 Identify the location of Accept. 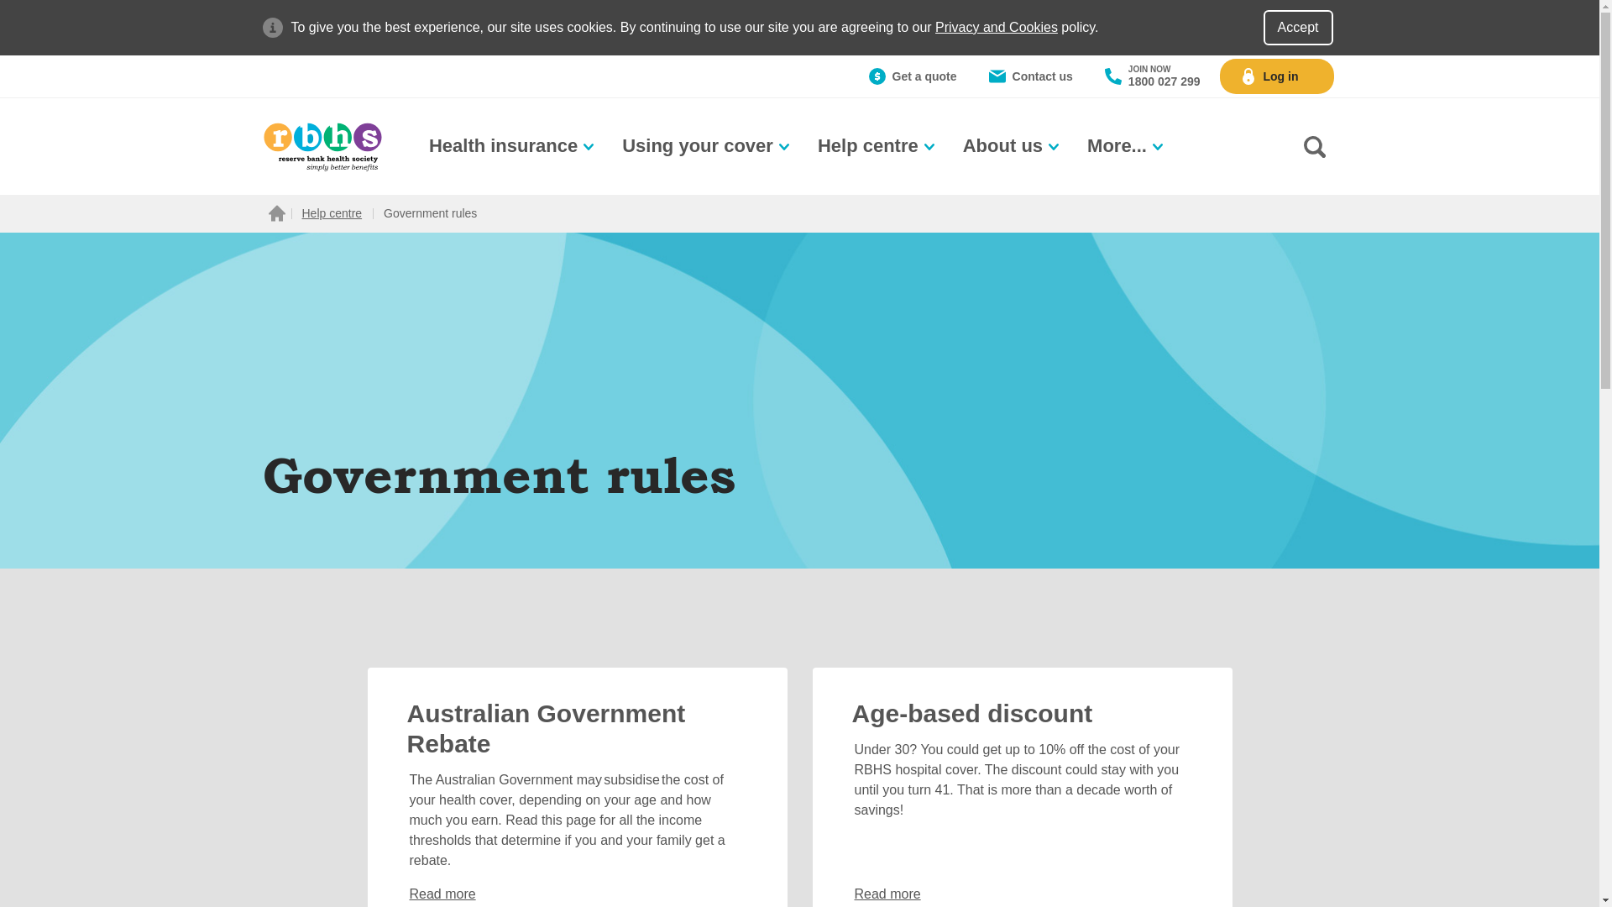
(1298, 28).